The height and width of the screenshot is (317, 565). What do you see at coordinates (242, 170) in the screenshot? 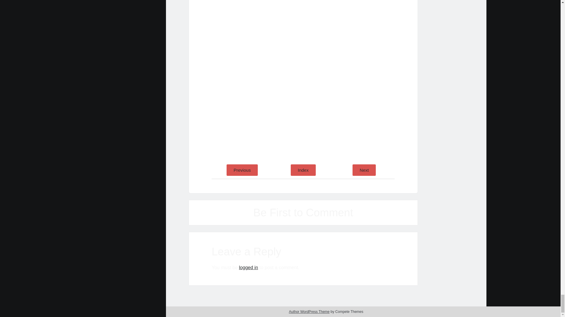
I see `Previous` at bounding box center [242, 170].